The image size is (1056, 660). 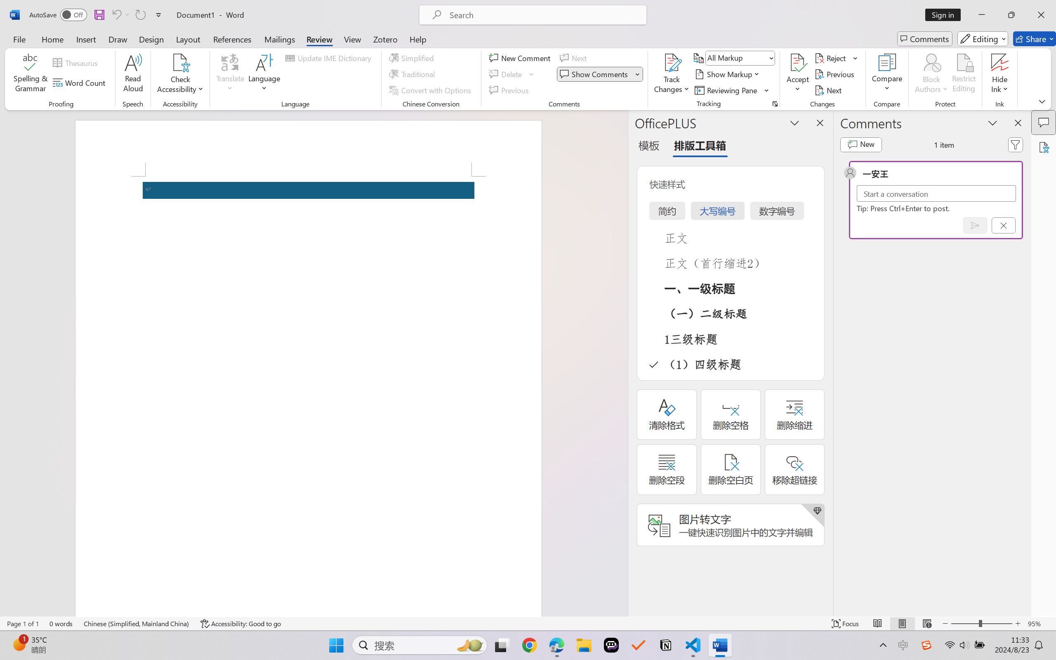 I want to click on Update IME Dictionary..., so click(x=330, y=58).